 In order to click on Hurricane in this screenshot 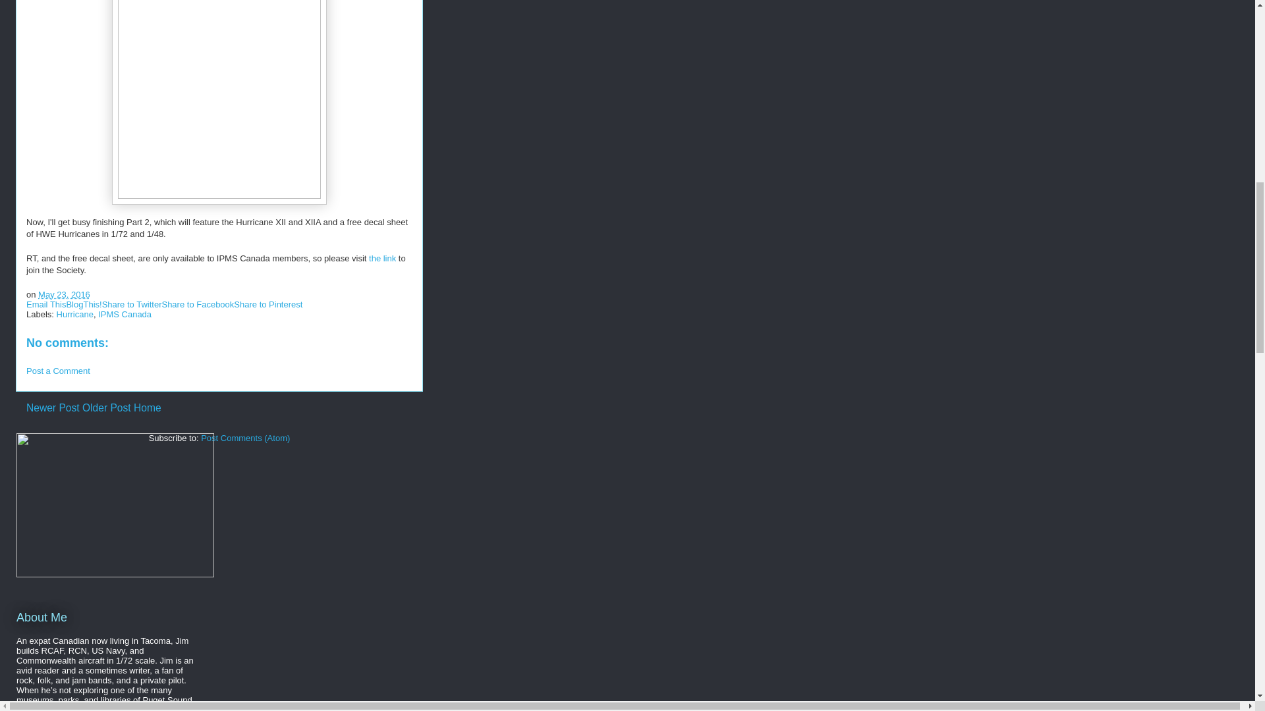, I will do `click(75, 313)`.